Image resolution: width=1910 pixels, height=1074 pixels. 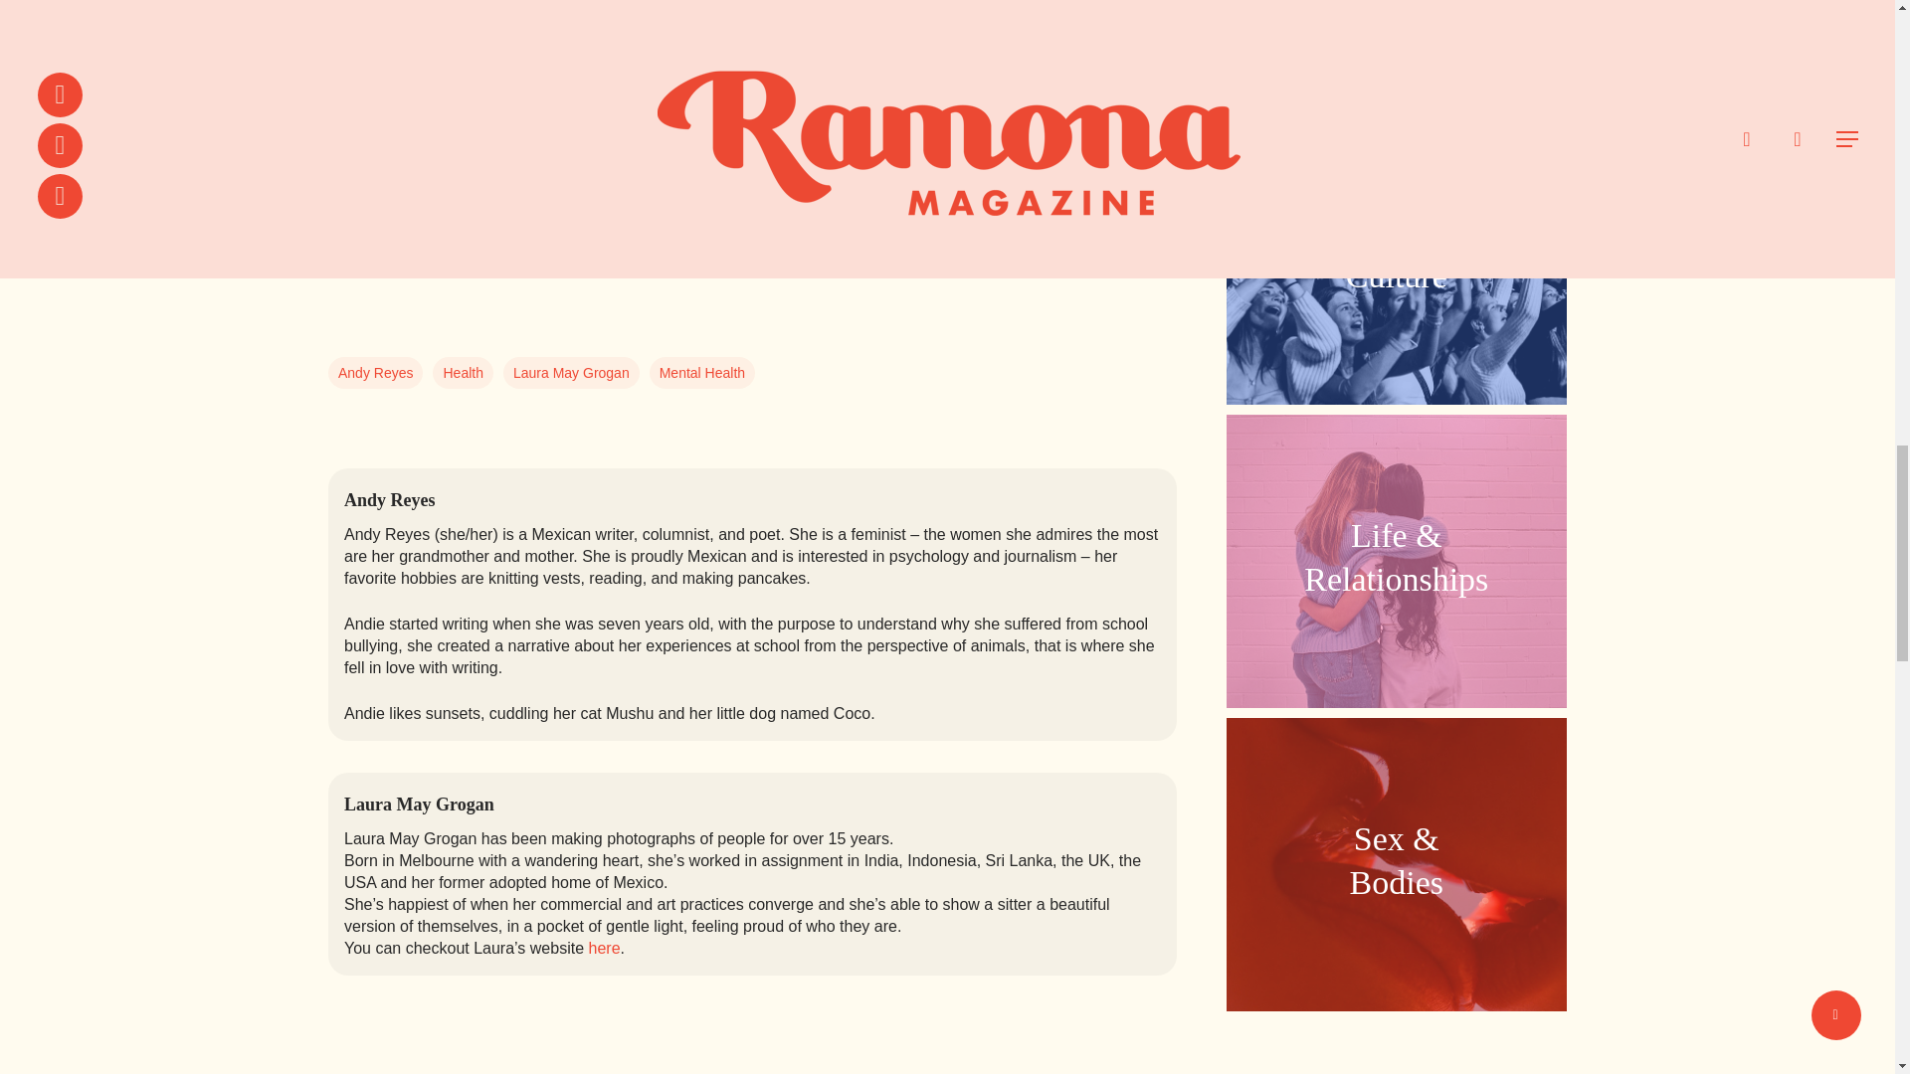 What do you see at coordinates (463, 372) in the screenshot?
I see `Laura May Grogan` at bounding box center [463, 372].